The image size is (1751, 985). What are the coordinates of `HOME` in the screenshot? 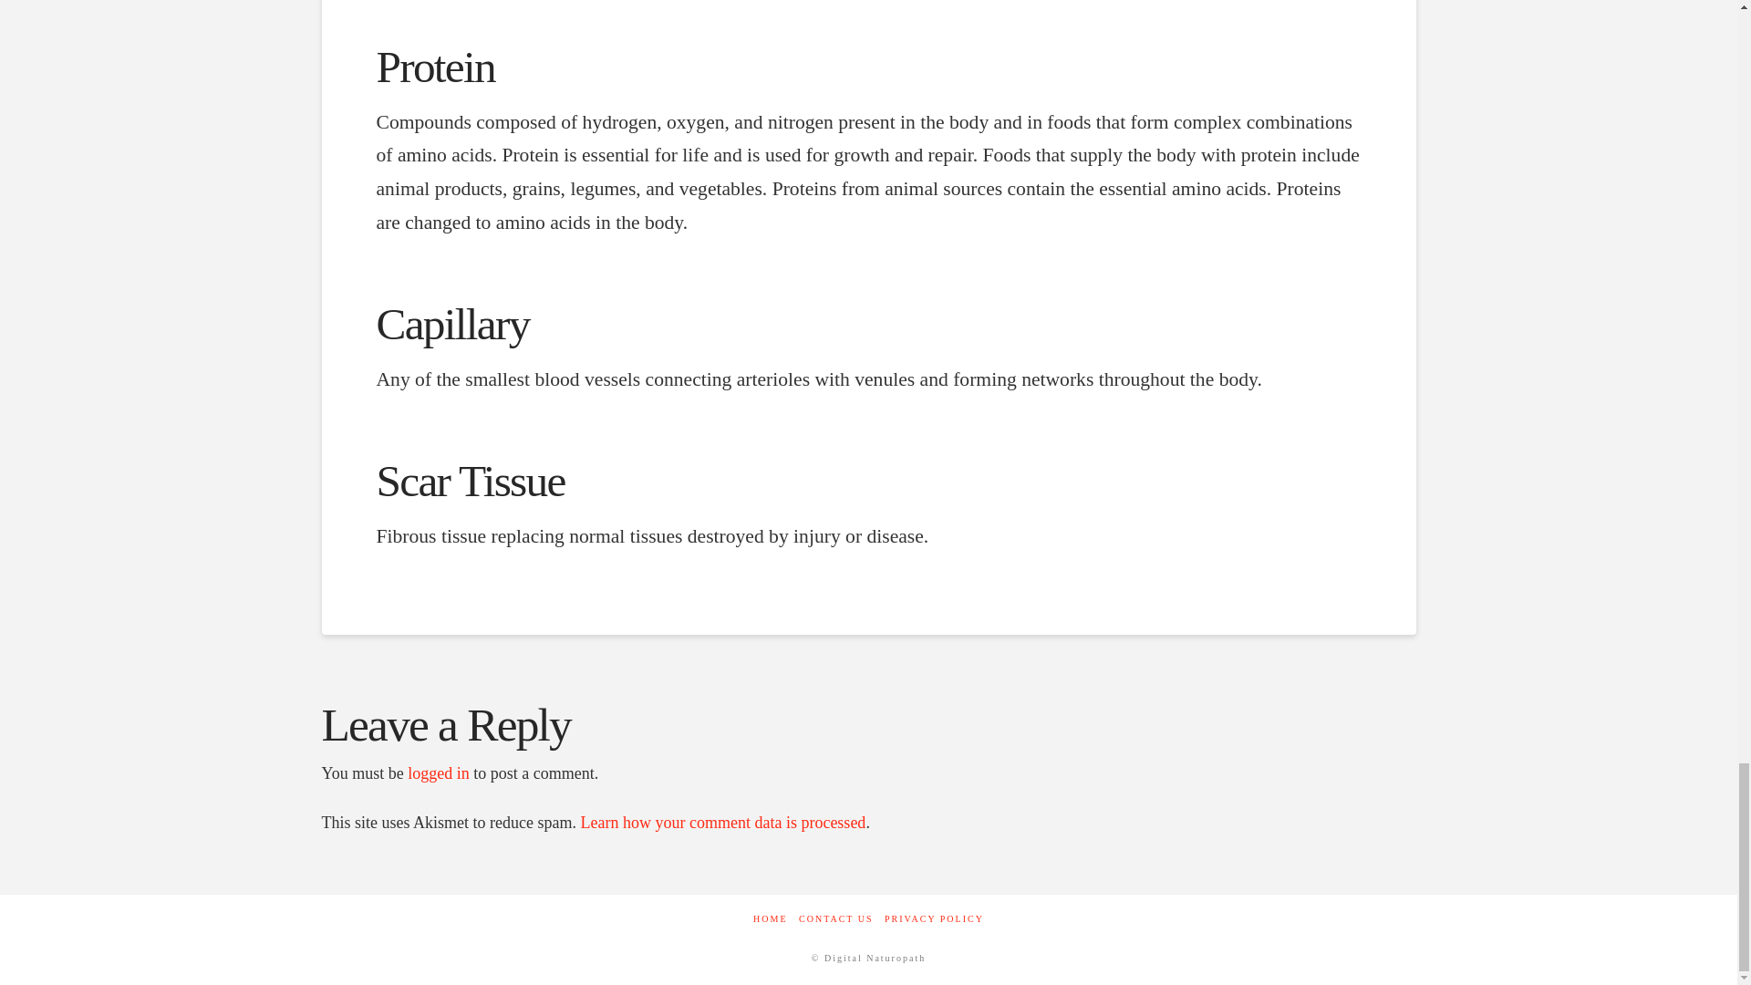 It's located at (770, 919).